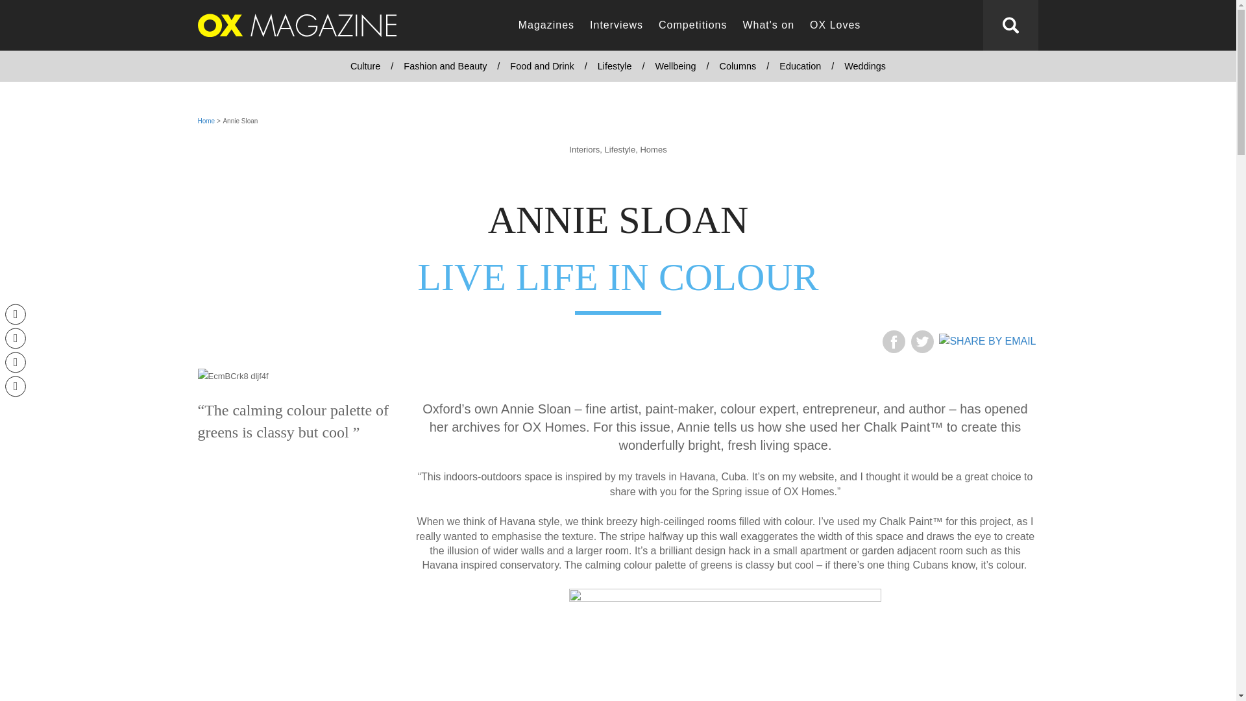 The width and height of the screenshot is (1246, 701). I want to click on Lifestyle, so click(615, 66).